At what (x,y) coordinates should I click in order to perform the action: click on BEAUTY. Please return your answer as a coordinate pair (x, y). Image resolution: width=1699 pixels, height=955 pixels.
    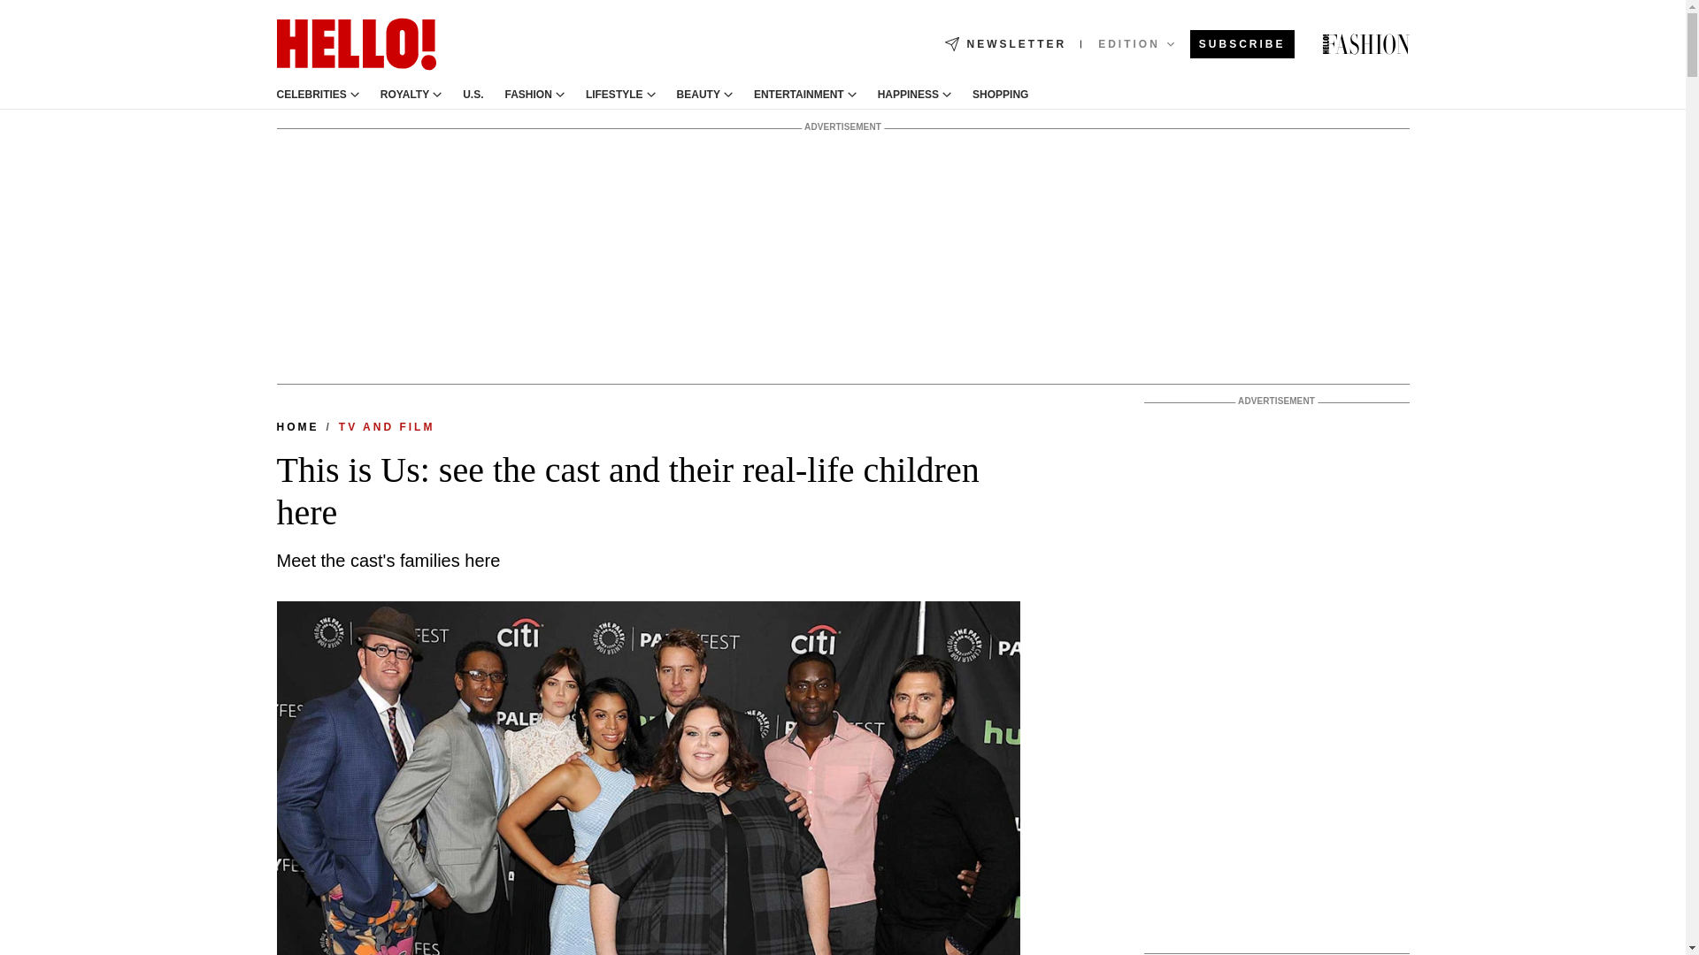
    Looking at the image, I should click on (698, 95).